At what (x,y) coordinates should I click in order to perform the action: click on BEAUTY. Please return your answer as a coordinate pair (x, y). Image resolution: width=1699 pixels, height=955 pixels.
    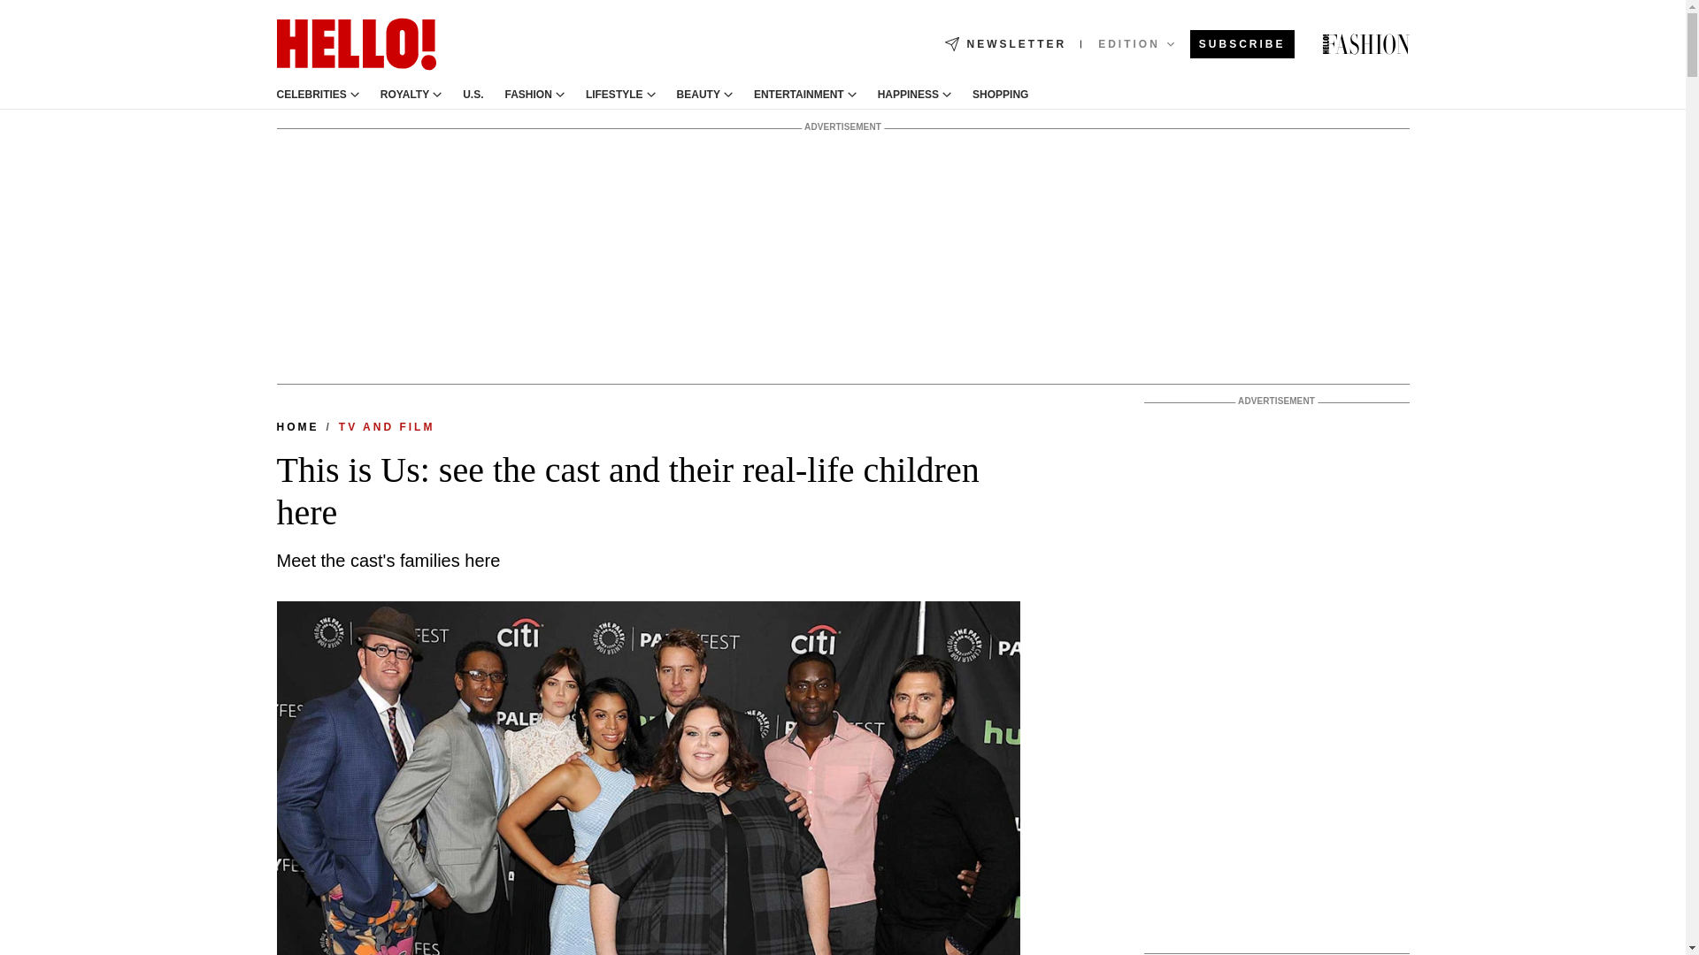
    Looking at the image, I should click on (698, 95).